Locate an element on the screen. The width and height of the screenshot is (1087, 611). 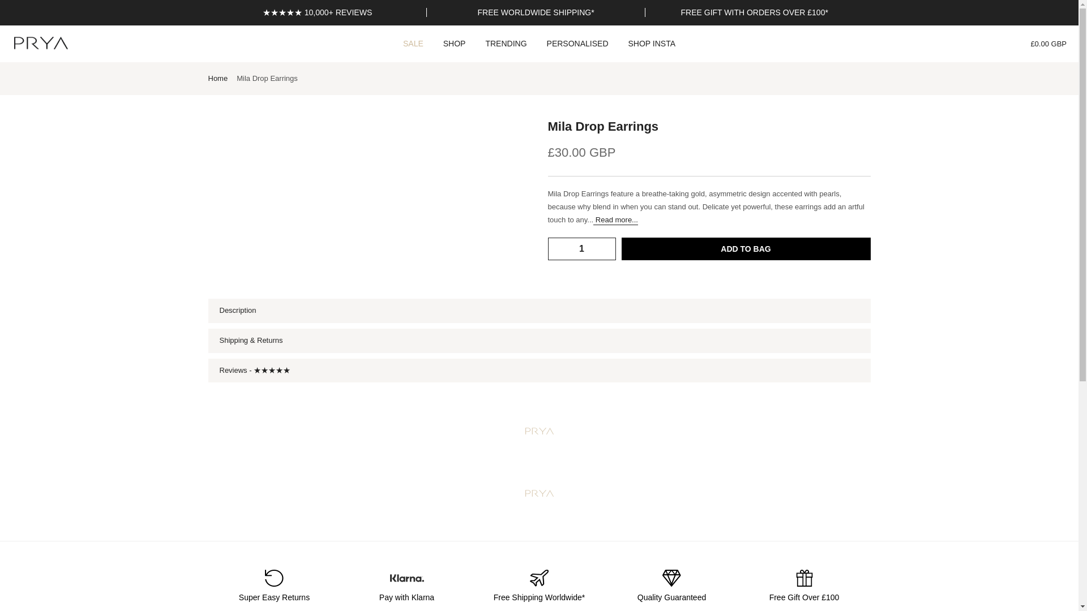
TRENDING is located at coordinates (506, 43).